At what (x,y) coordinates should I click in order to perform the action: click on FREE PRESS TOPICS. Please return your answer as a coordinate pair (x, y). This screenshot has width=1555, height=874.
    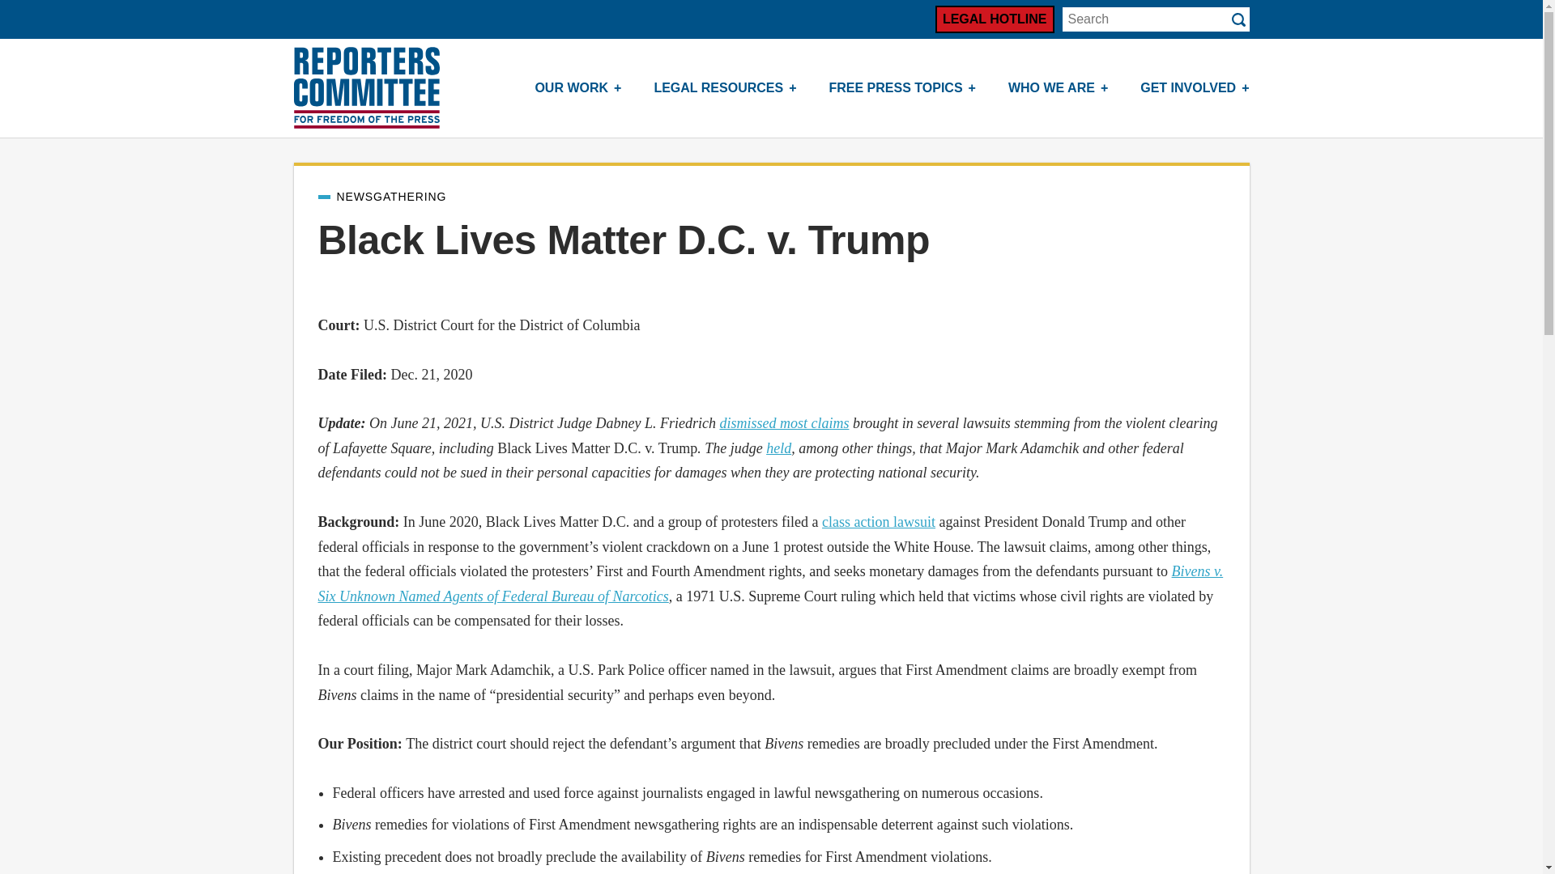
    Looking at the image, I should click on (902, 87).